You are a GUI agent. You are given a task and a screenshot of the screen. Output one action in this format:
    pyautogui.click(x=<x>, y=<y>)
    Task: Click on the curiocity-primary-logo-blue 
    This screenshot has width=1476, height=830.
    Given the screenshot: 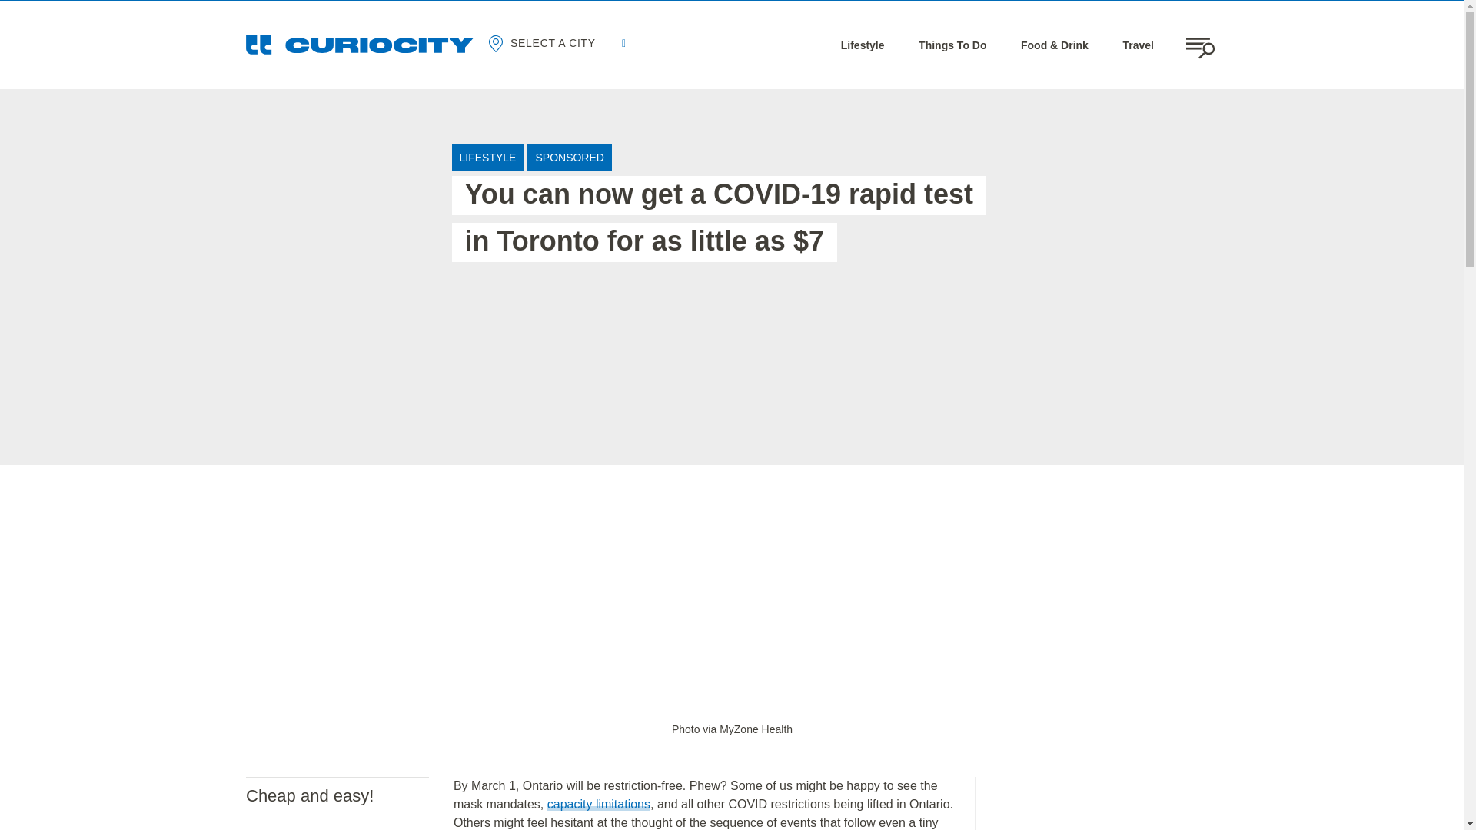 What is the action you would take?
    pyautogui.click(x=360, y=45)
    